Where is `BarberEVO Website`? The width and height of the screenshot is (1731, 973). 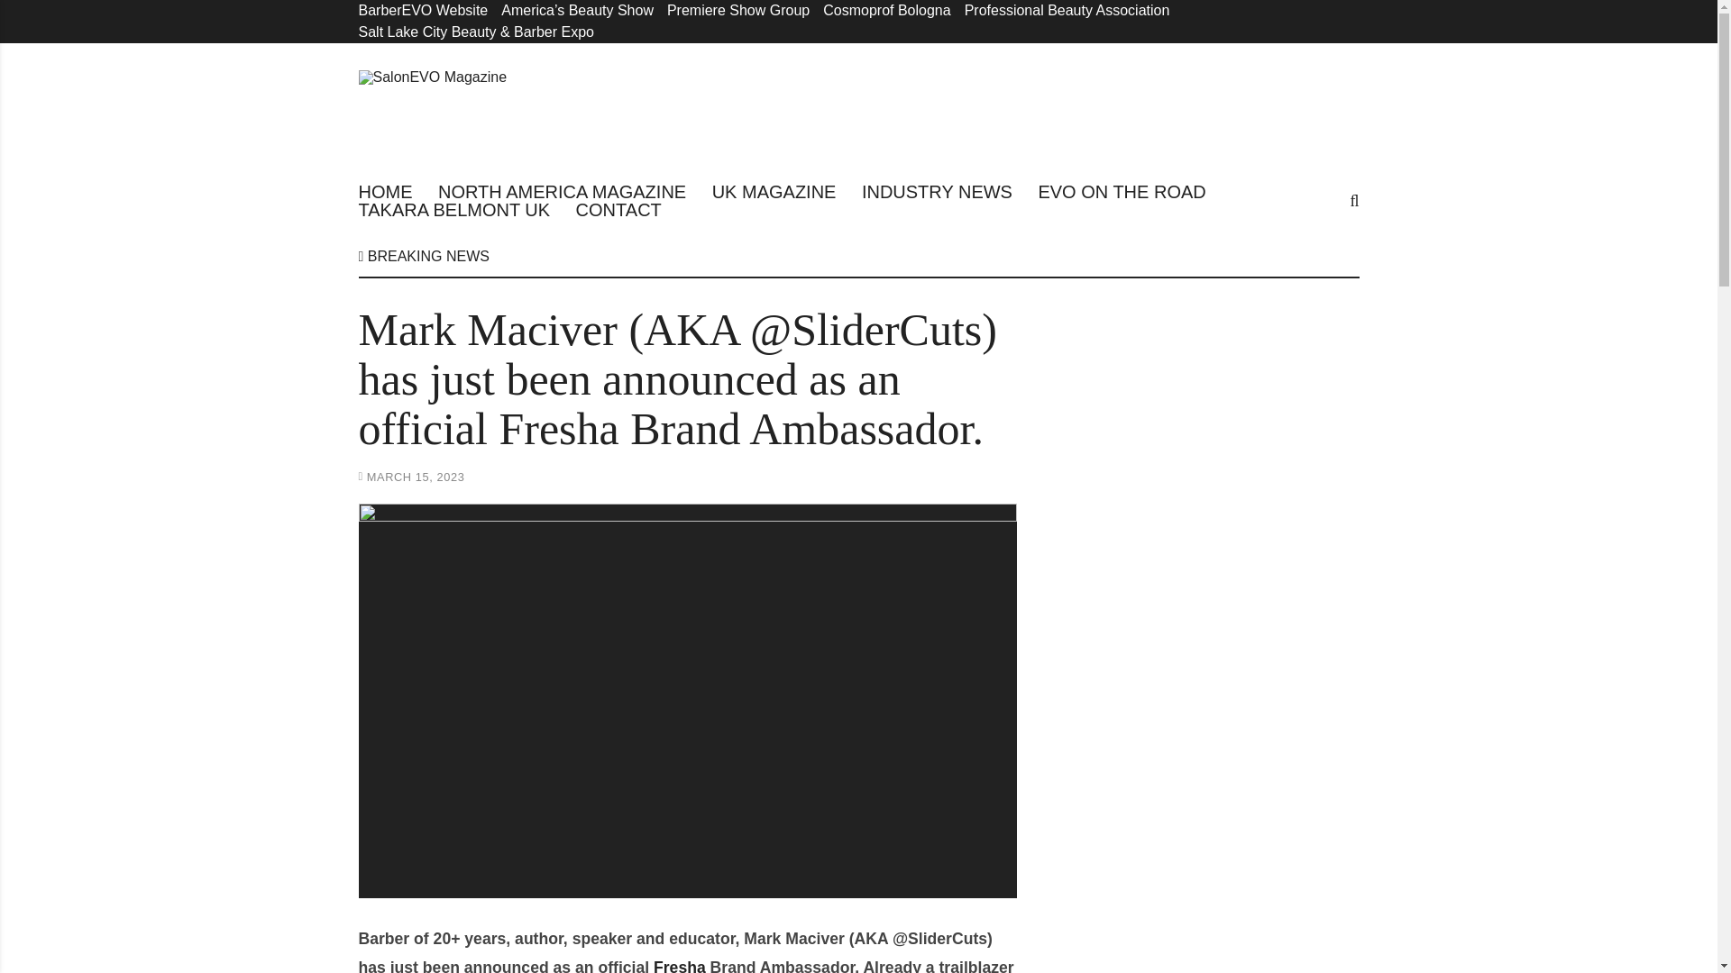 BarberEVO Website is located at coordinates (423, 11).